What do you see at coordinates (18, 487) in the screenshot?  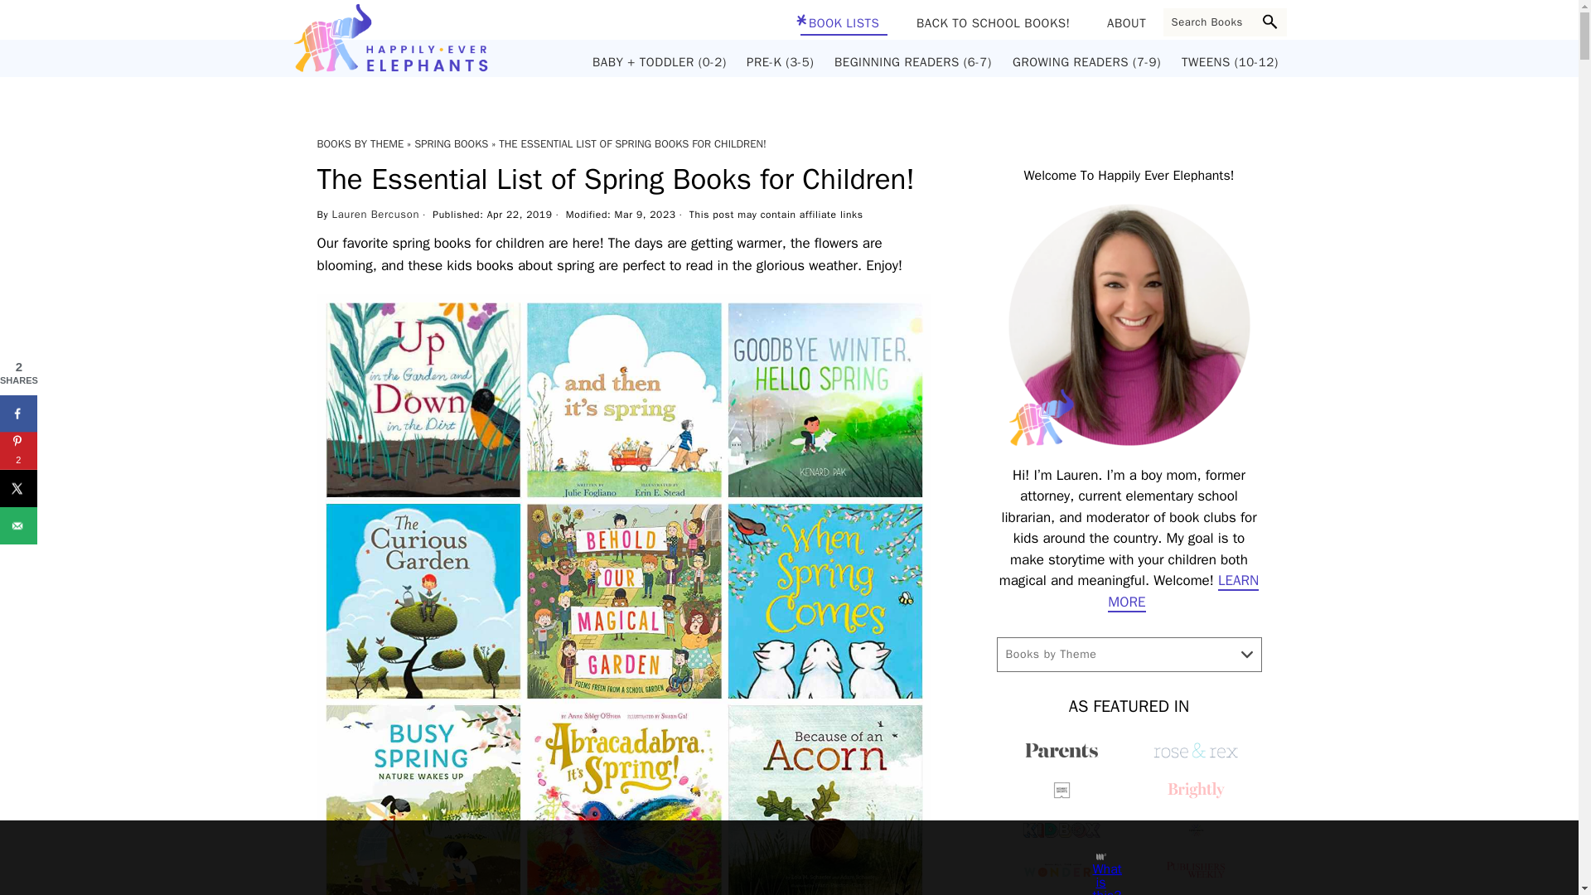 I see `Share on X` at bounding box center [18, 487].